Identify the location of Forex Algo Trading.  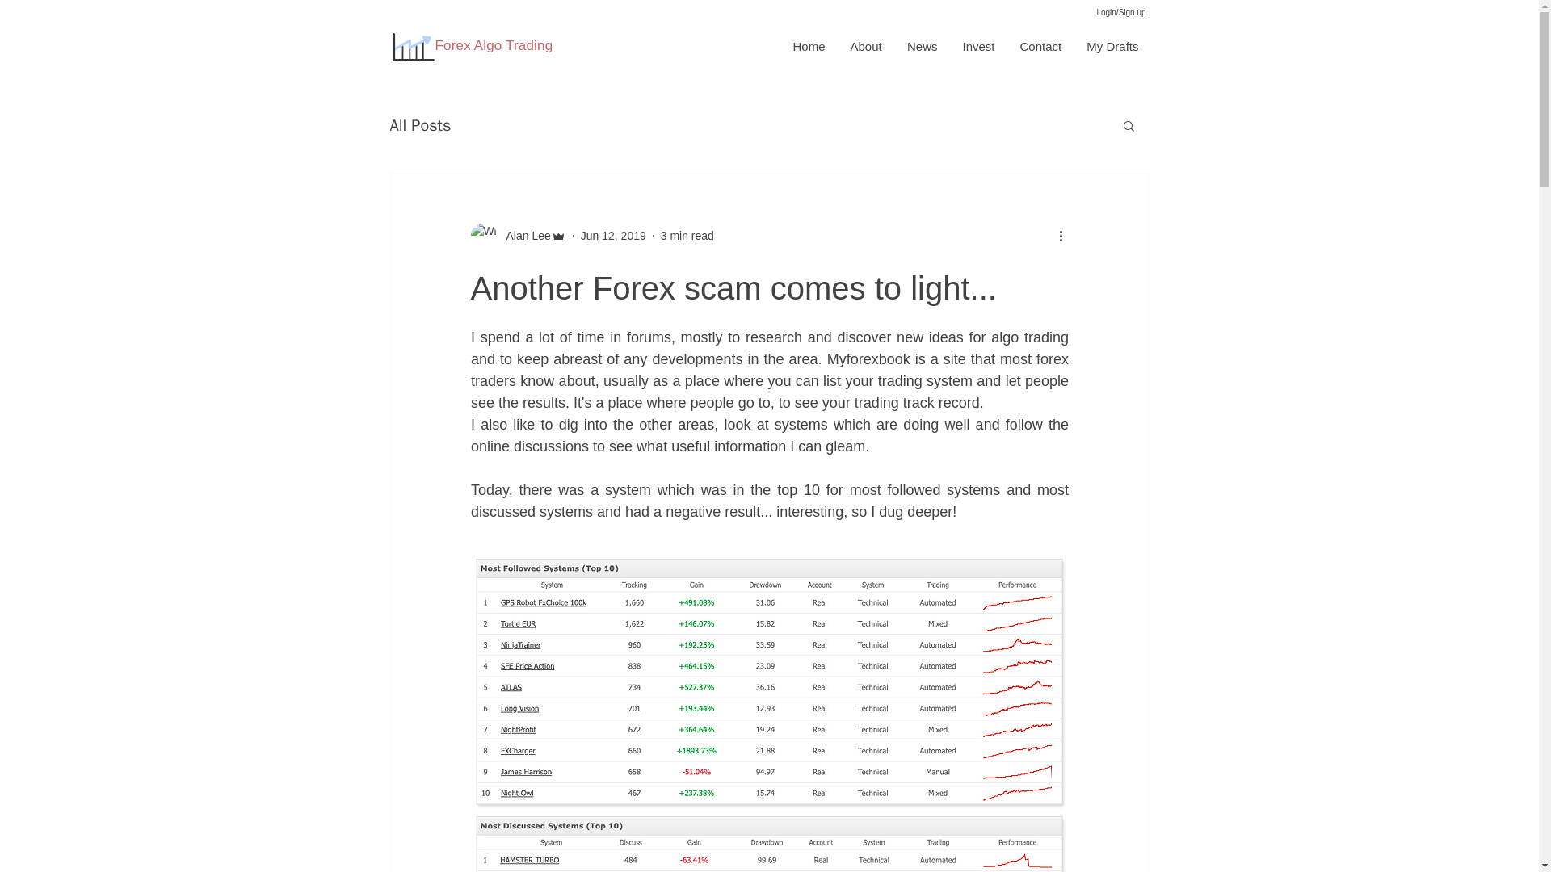
(493, 45).